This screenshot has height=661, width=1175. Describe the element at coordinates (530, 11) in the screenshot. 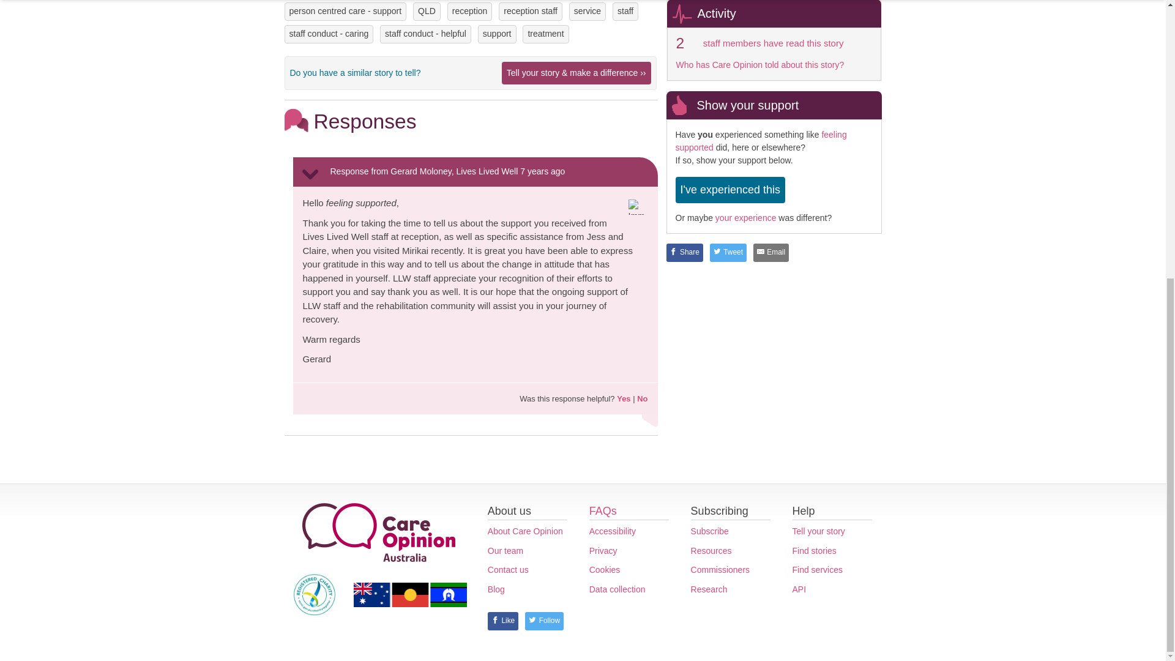

I see `reception staff` at that location.